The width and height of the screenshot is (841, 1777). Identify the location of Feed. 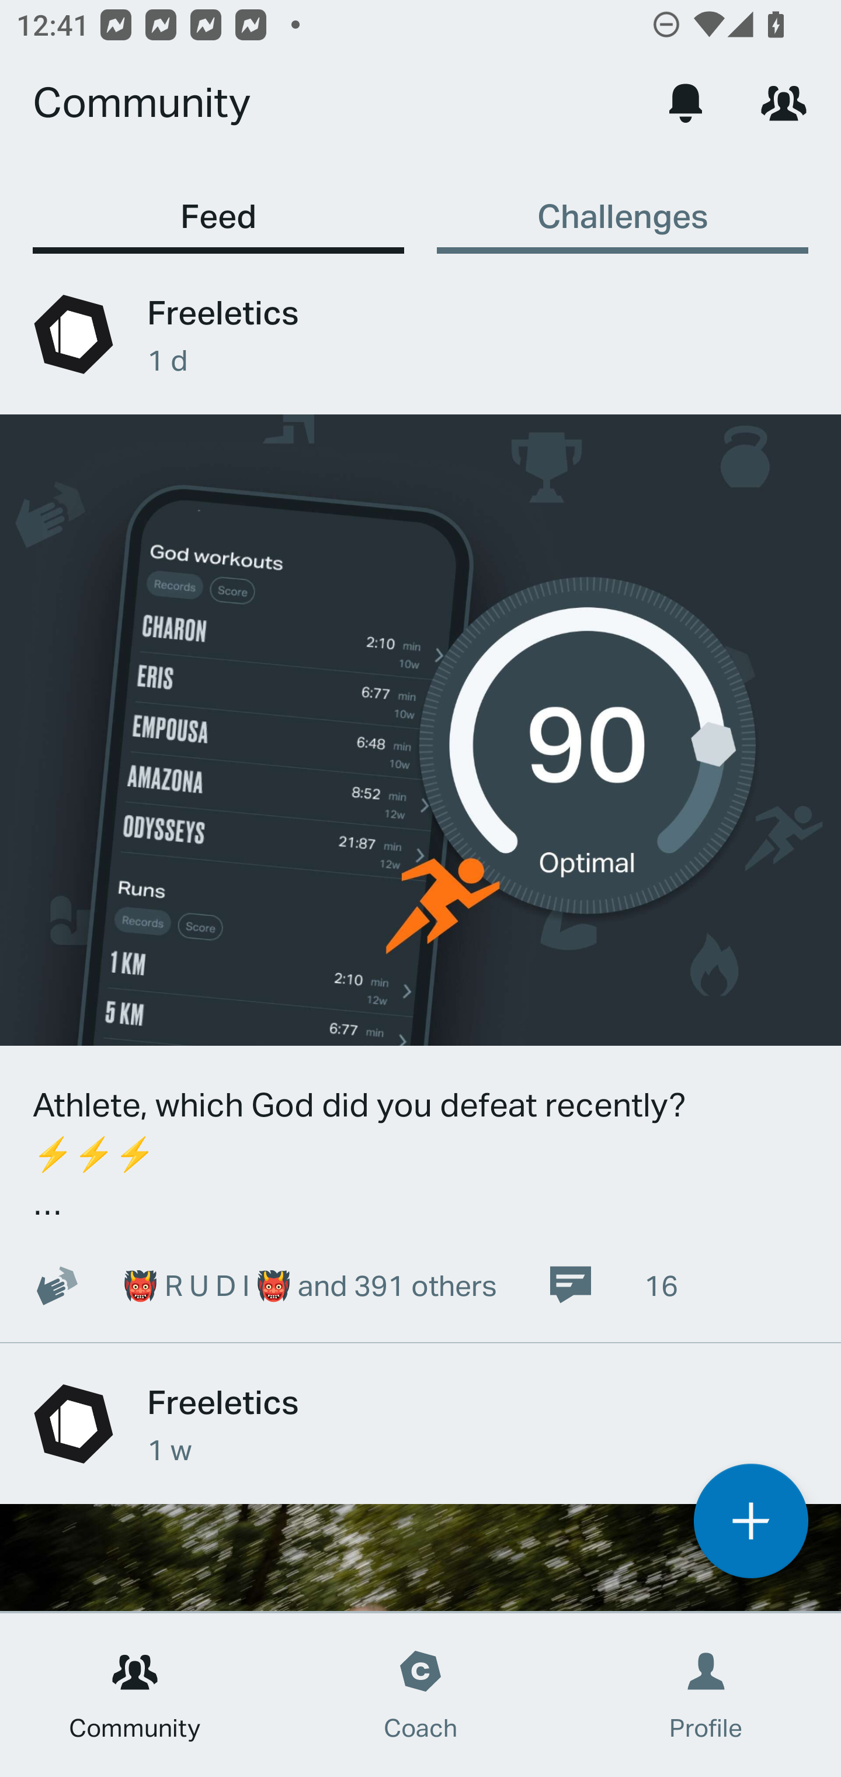
(218, 205).